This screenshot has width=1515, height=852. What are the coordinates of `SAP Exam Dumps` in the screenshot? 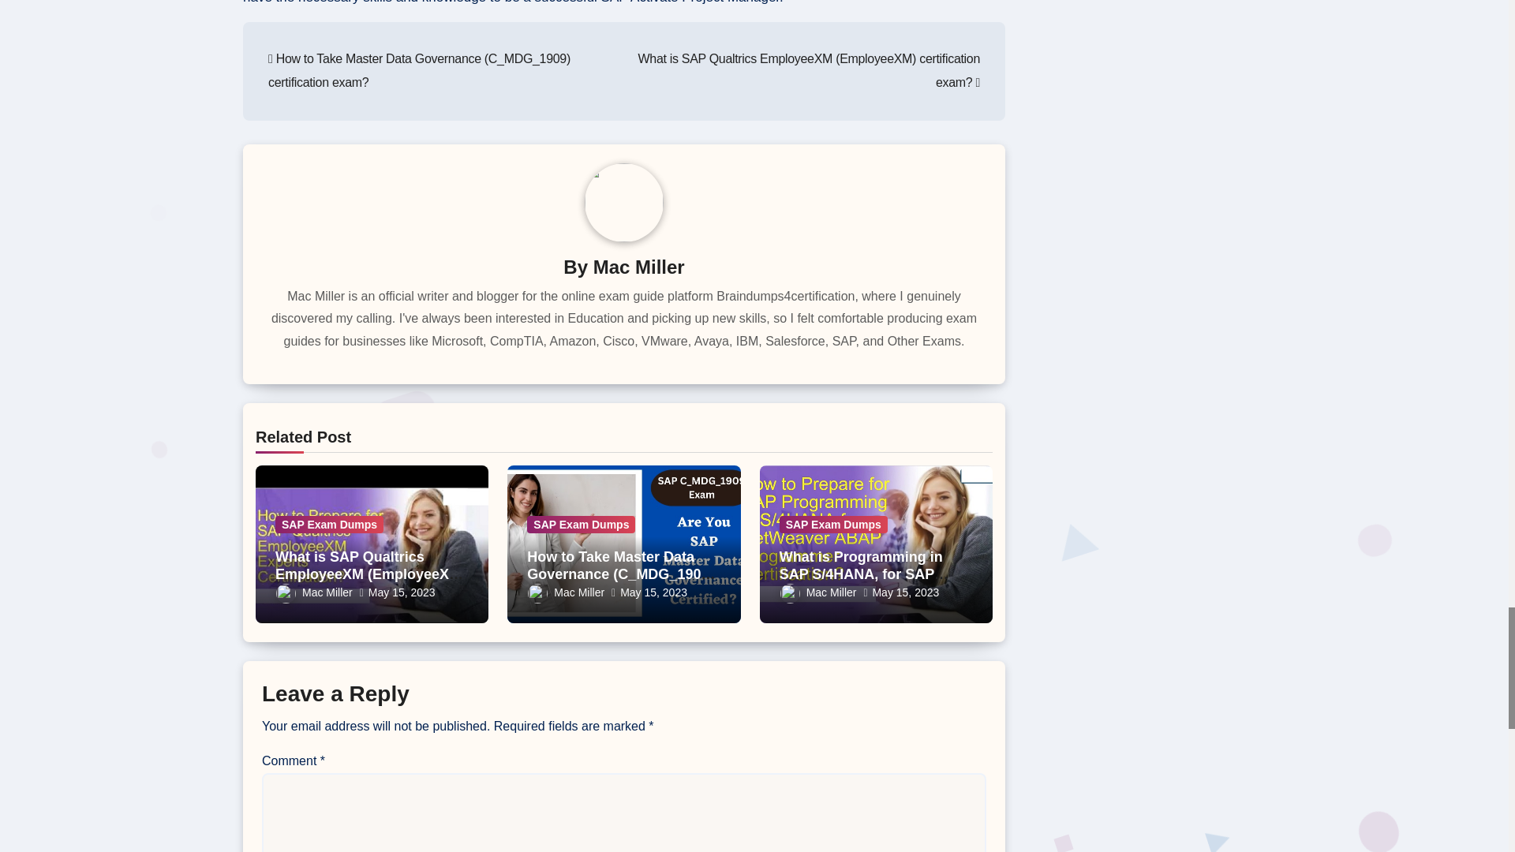 It's located at (833, 525).